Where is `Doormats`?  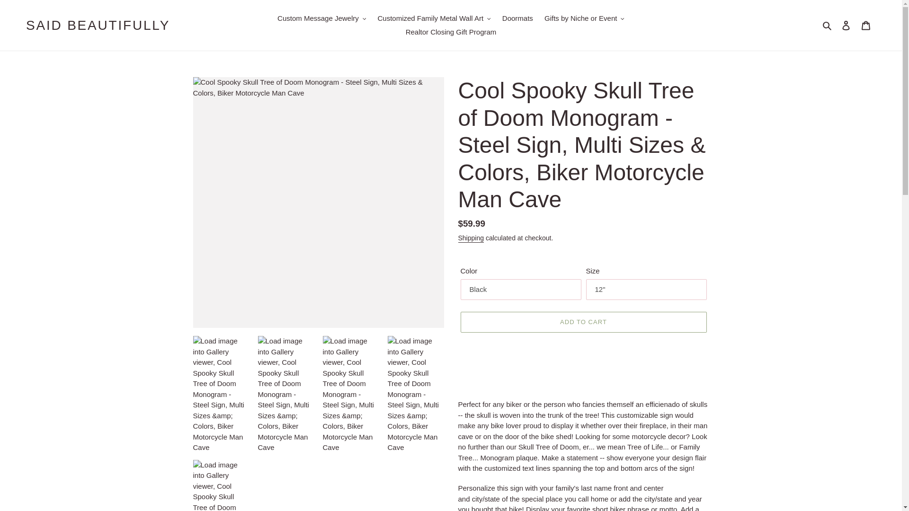
Doormats is located at coordinates (517, 18).